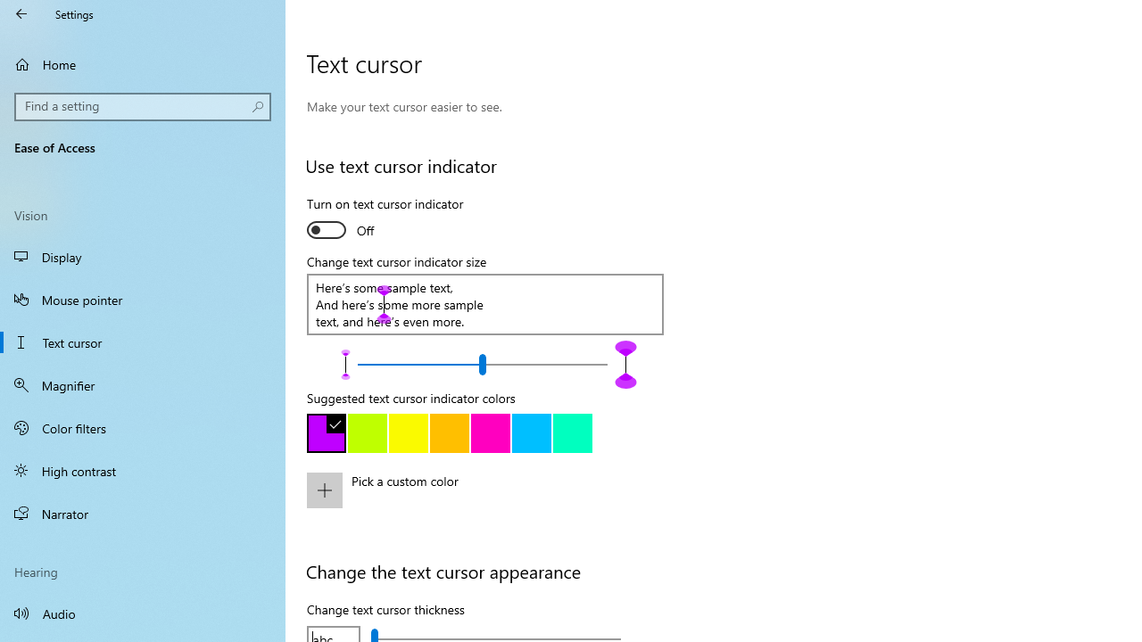 This screenshot has height=642, width=1142. I want to click on Pink, so click(491, 433).